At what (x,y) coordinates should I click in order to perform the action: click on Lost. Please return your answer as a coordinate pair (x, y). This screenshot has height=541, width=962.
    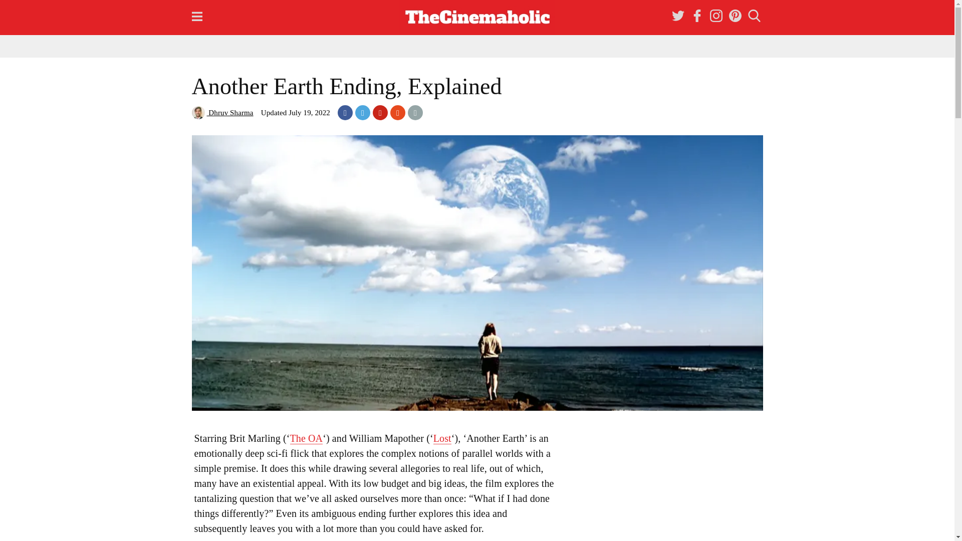
    Looking at the image, I should click on (442, 438).